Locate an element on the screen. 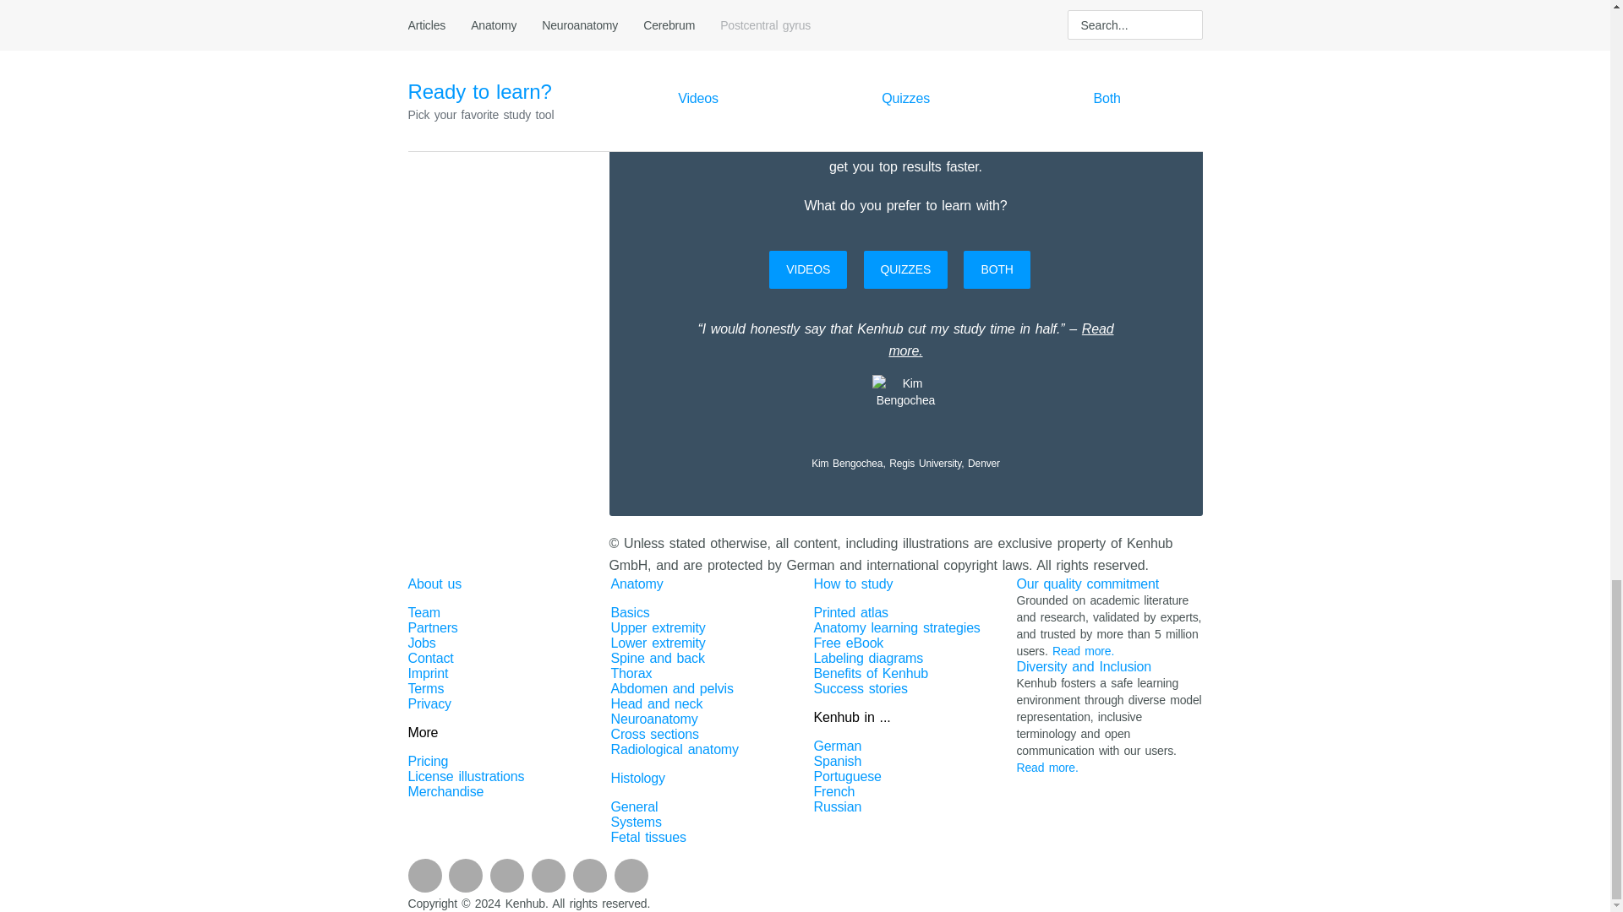 The width and height of the screenshot is (1623, 912). Youtube is located at coordinates (465, 876).